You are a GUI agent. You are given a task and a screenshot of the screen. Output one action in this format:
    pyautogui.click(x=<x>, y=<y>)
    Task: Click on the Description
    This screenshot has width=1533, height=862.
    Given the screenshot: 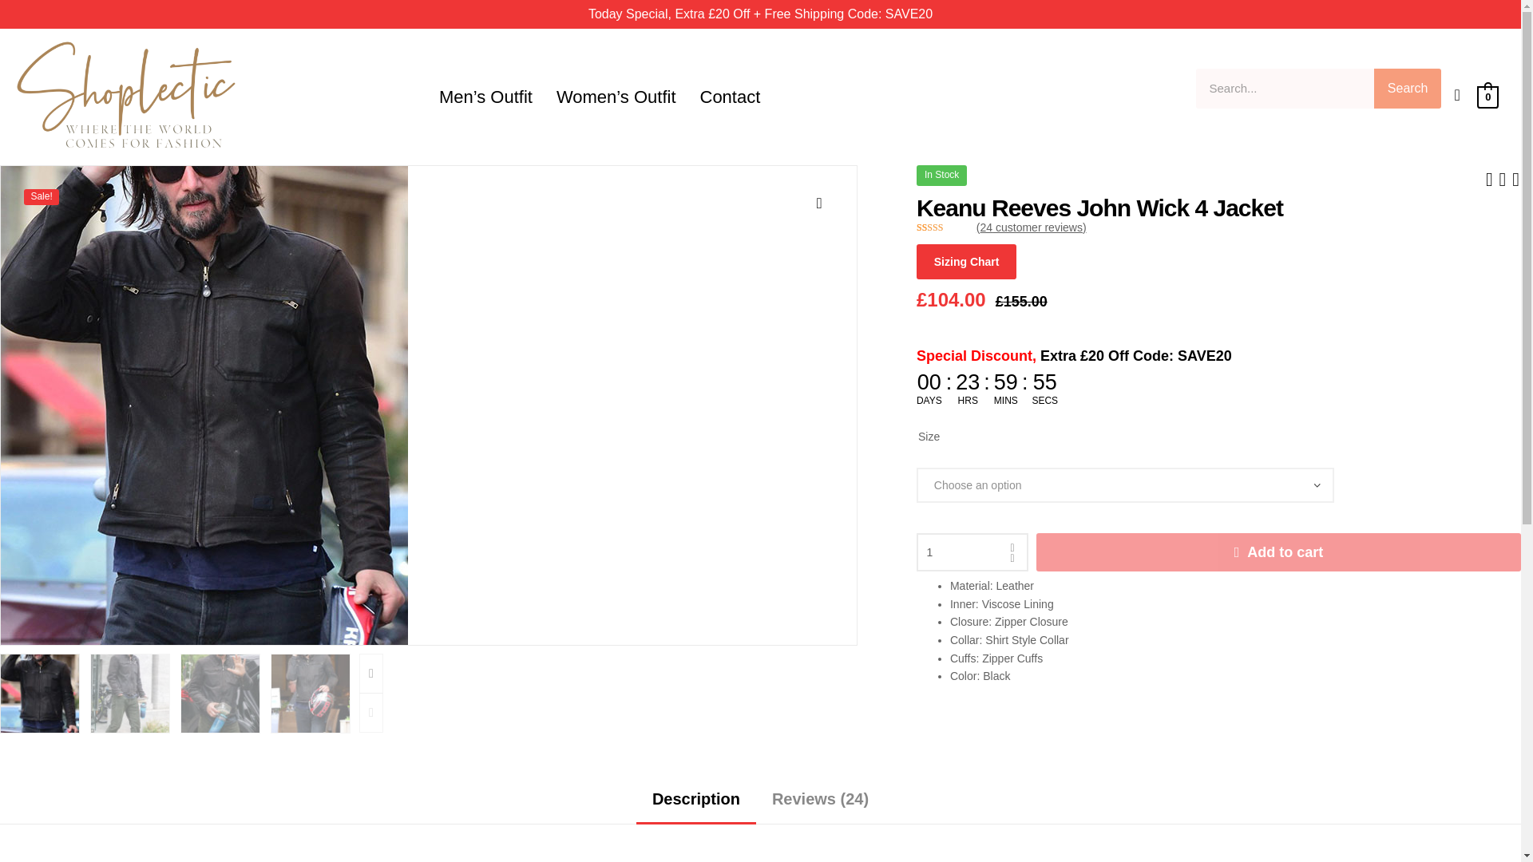 What is the action you would take?
    pyautogui.click(x=695, y=805)
    